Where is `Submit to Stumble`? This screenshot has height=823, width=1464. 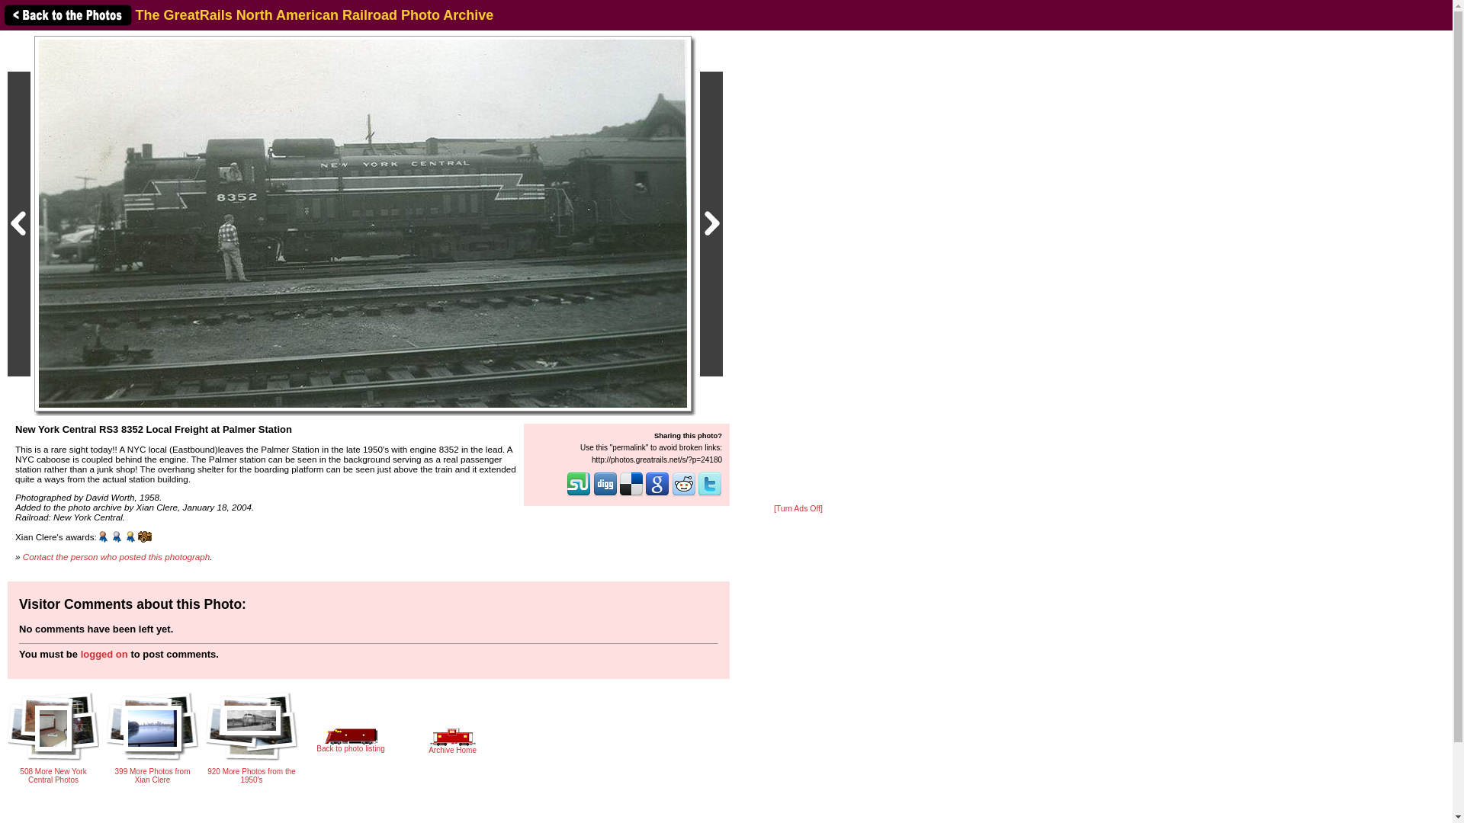 Submit to Stumble is located at coordinates (579, 494).